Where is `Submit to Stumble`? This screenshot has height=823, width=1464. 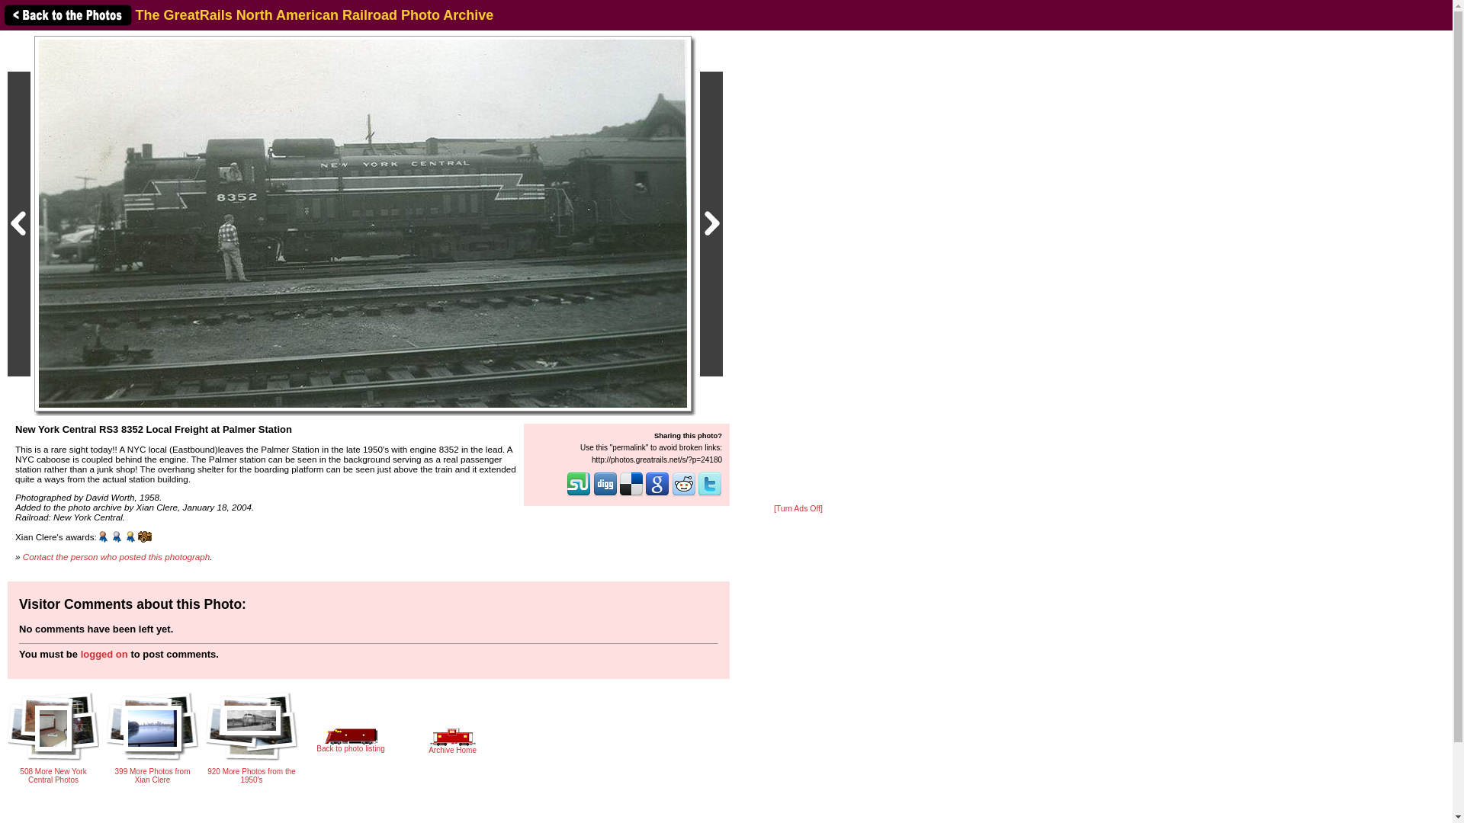 Submit to Stumble is located at coordinates (579, 494).